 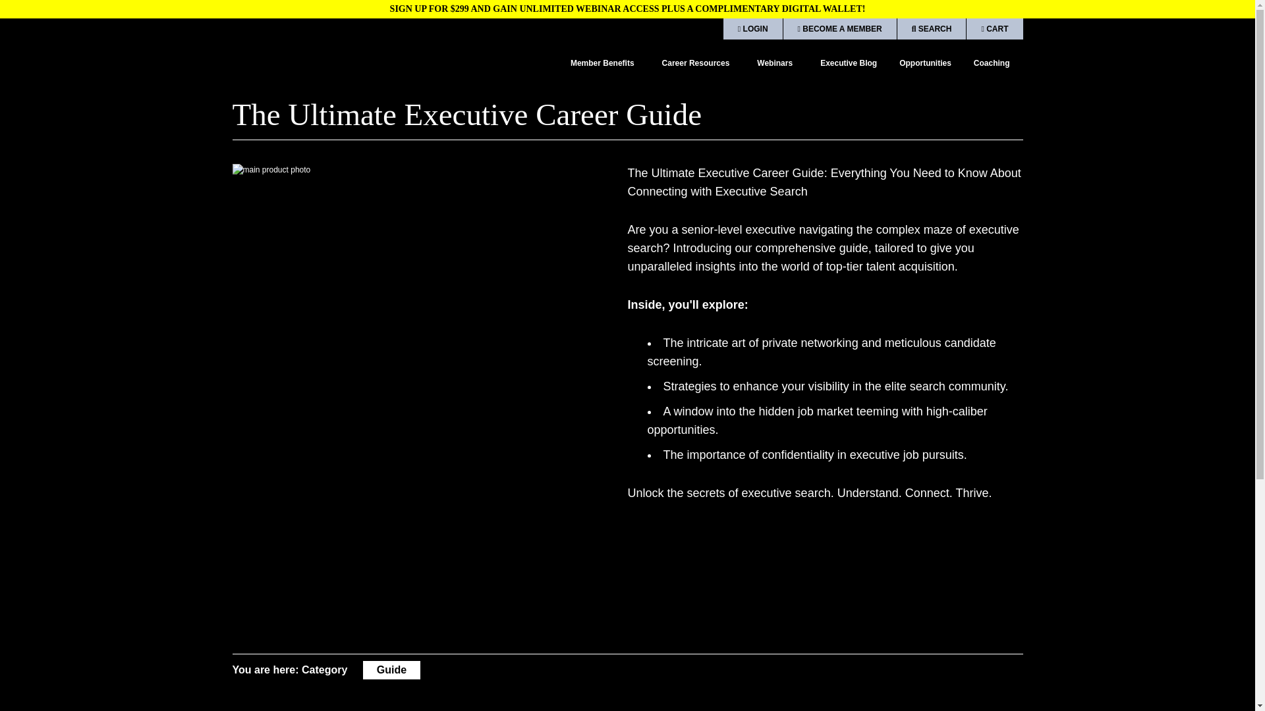 I want to click on Career Resources, so click(x=698, y=63).